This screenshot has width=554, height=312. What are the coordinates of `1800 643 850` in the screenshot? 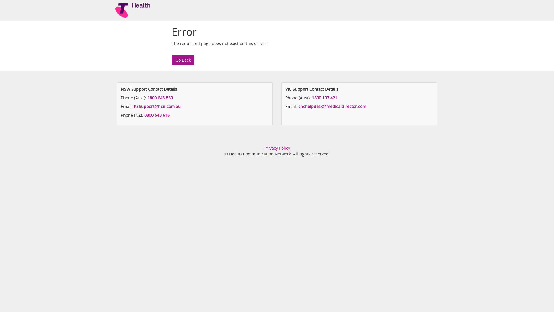 It's located at (160, 98).